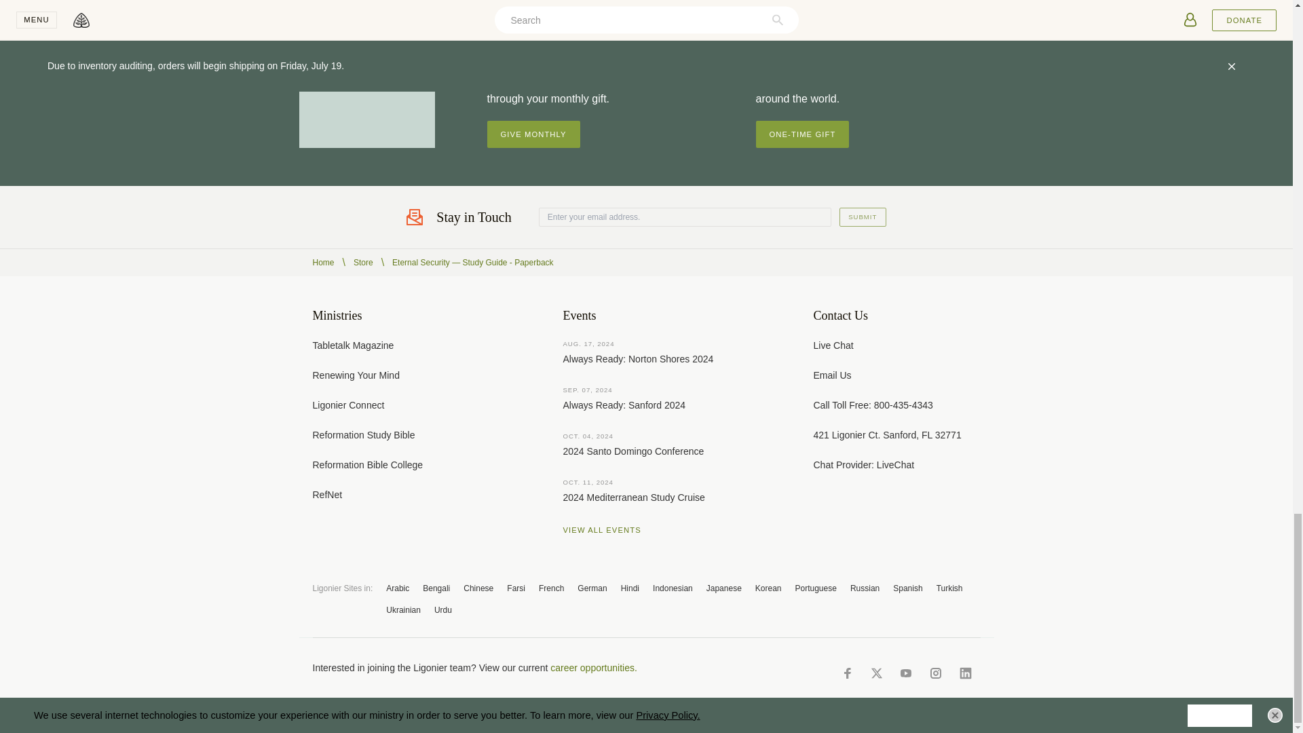 This screenshot has width=1303, height=733. What do you see at coordinates (802, 134) in the screenshot?
I see `One-Time Gift` at bounding box center [802, 134].